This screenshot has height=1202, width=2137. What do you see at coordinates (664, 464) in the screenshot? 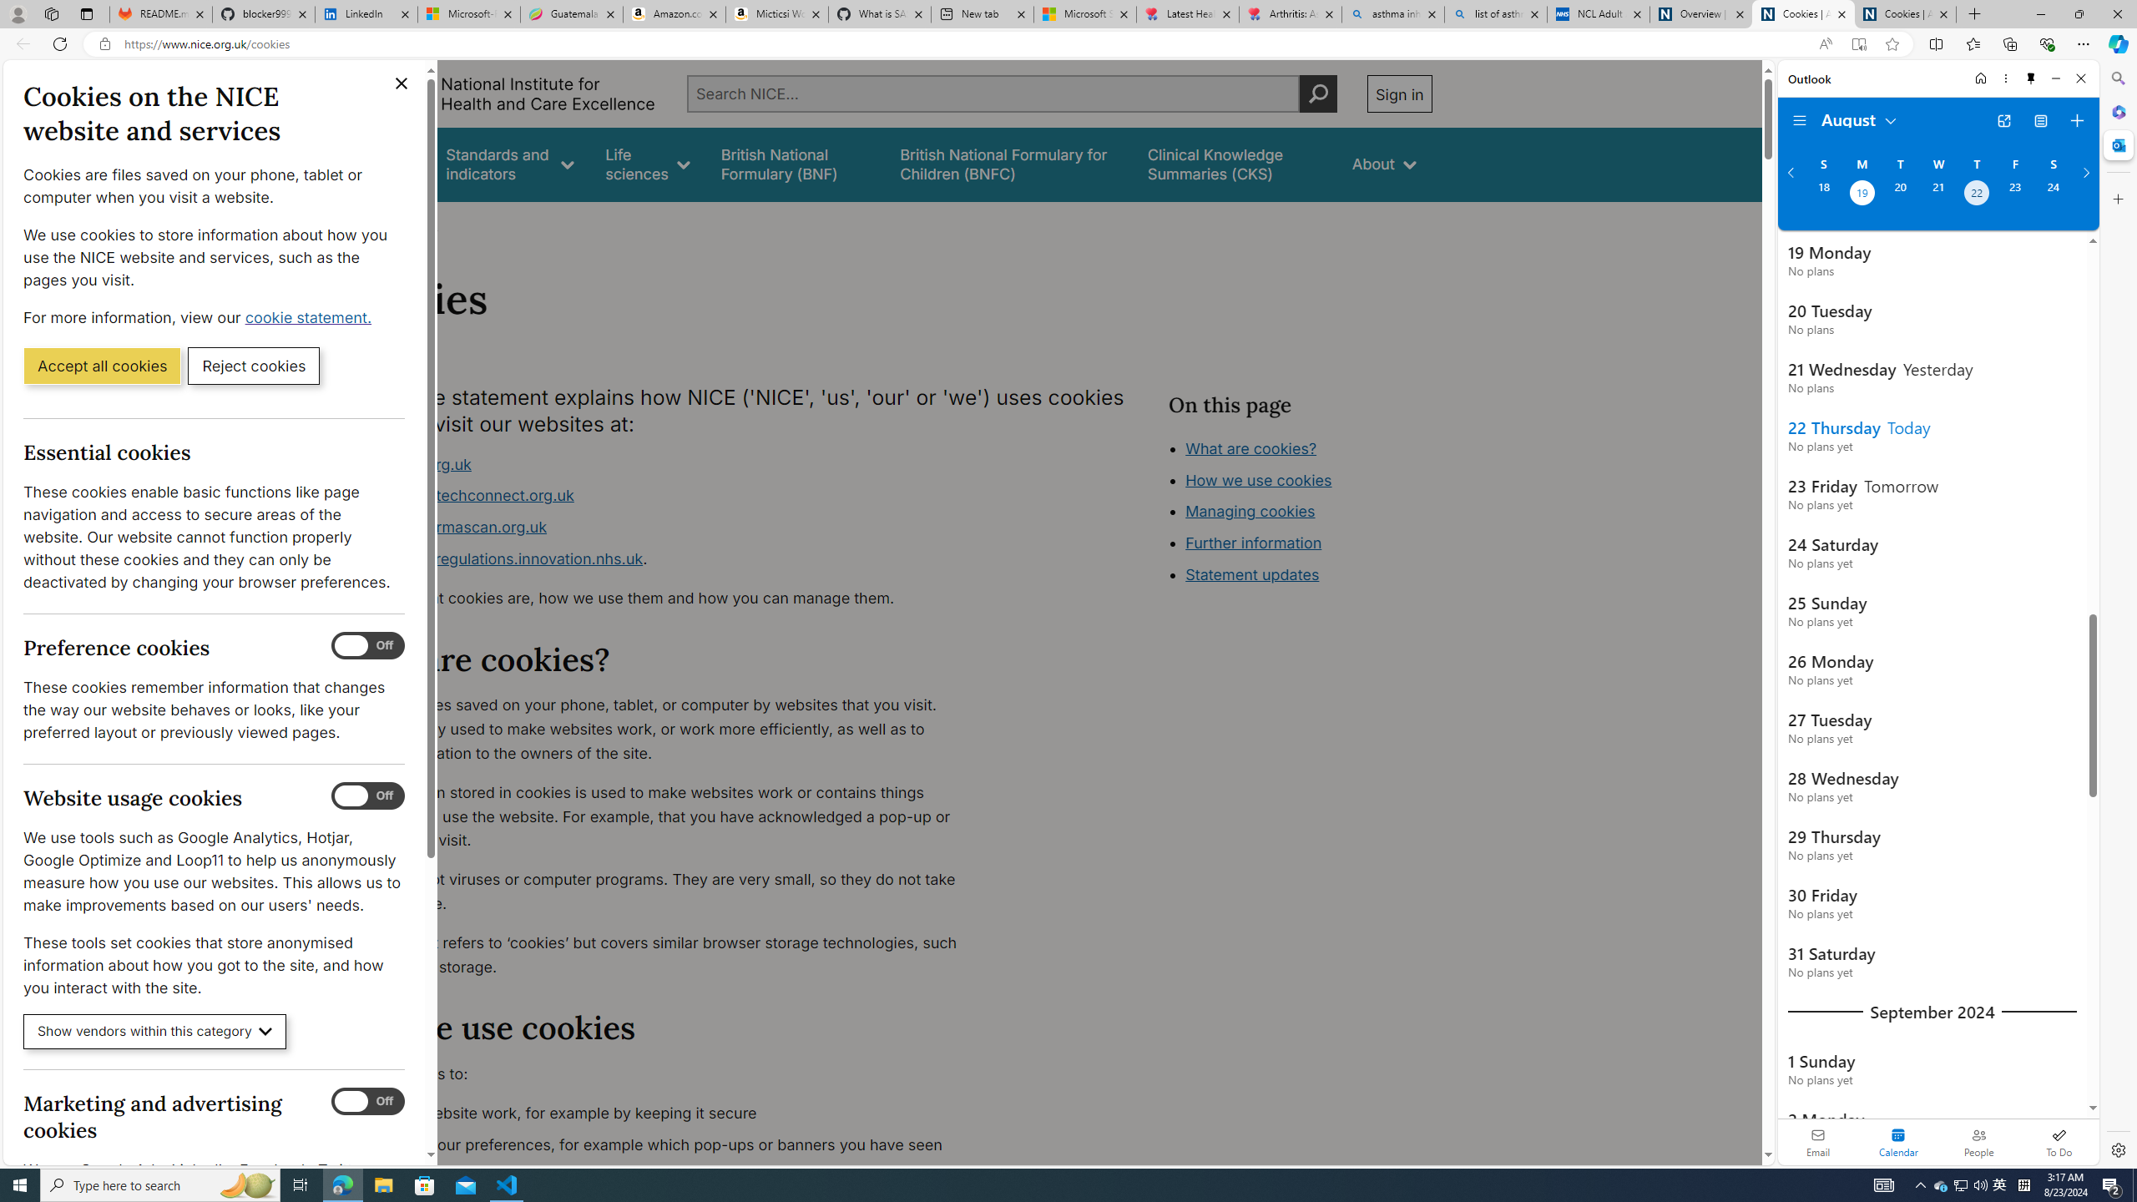
I see `www.nice.org.uk` at bounding box center [664, 464].